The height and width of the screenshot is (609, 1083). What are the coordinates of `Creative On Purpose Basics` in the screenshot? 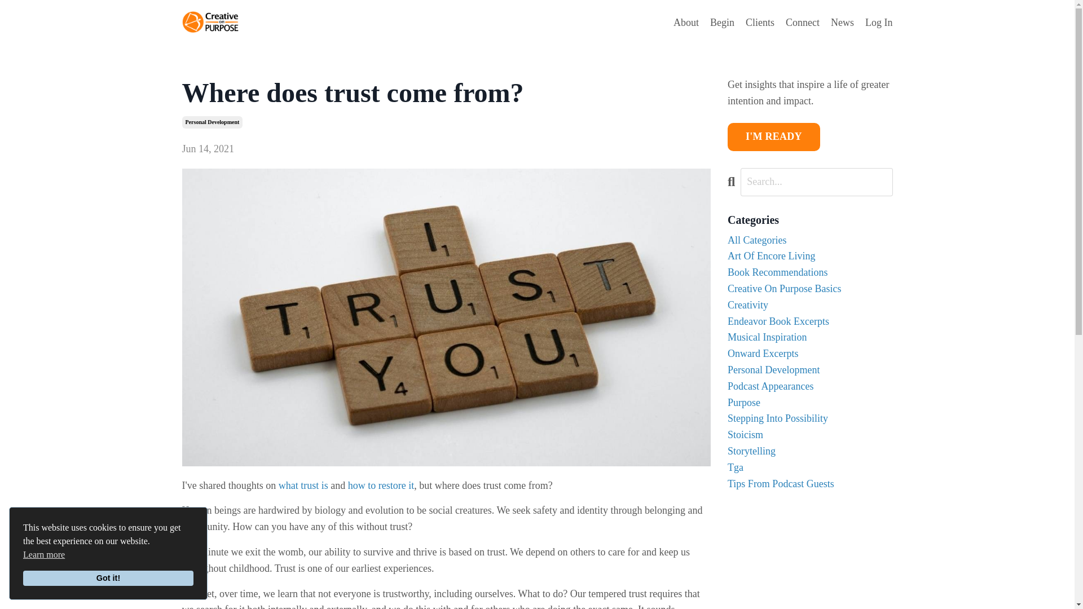 It's located at (810, 289).